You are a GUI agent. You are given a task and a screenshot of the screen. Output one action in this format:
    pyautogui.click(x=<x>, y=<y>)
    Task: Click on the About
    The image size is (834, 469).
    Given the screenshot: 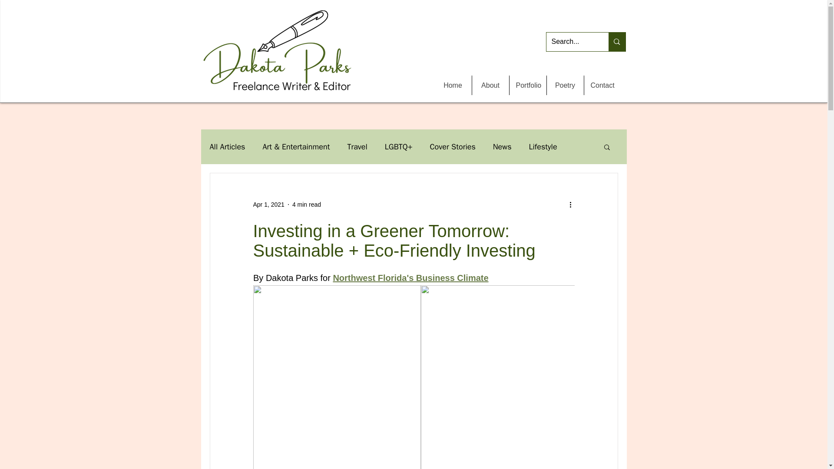 What is the action you would take?
    pyautogui.click(x=490, y=85)
    